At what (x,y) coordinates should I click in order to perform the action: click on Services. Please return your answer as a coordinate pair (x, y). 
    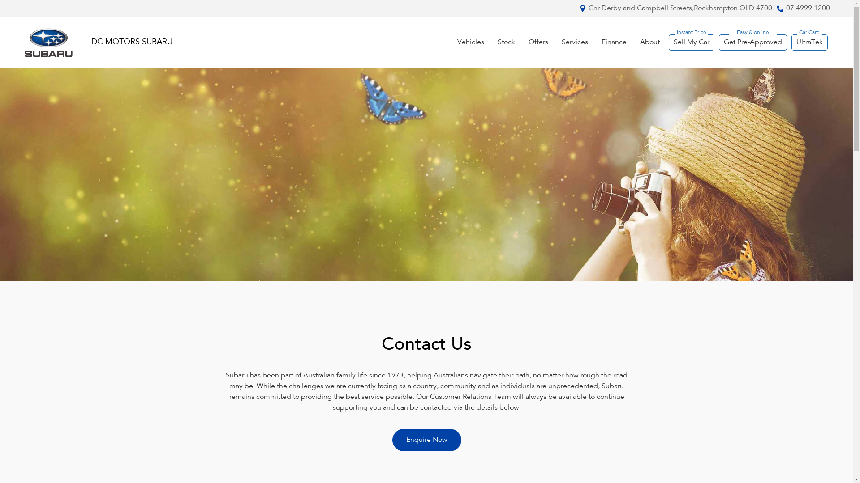
    Looking at the image, I should click on (574, 42).